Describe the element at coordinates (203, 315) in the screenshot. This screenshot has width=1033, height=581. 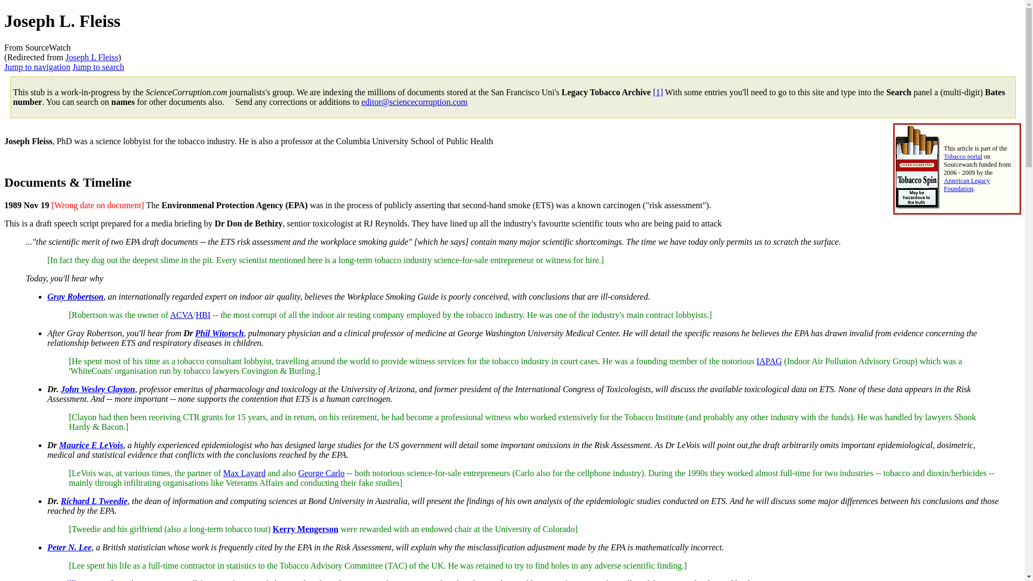
I see `HBI` at that location.